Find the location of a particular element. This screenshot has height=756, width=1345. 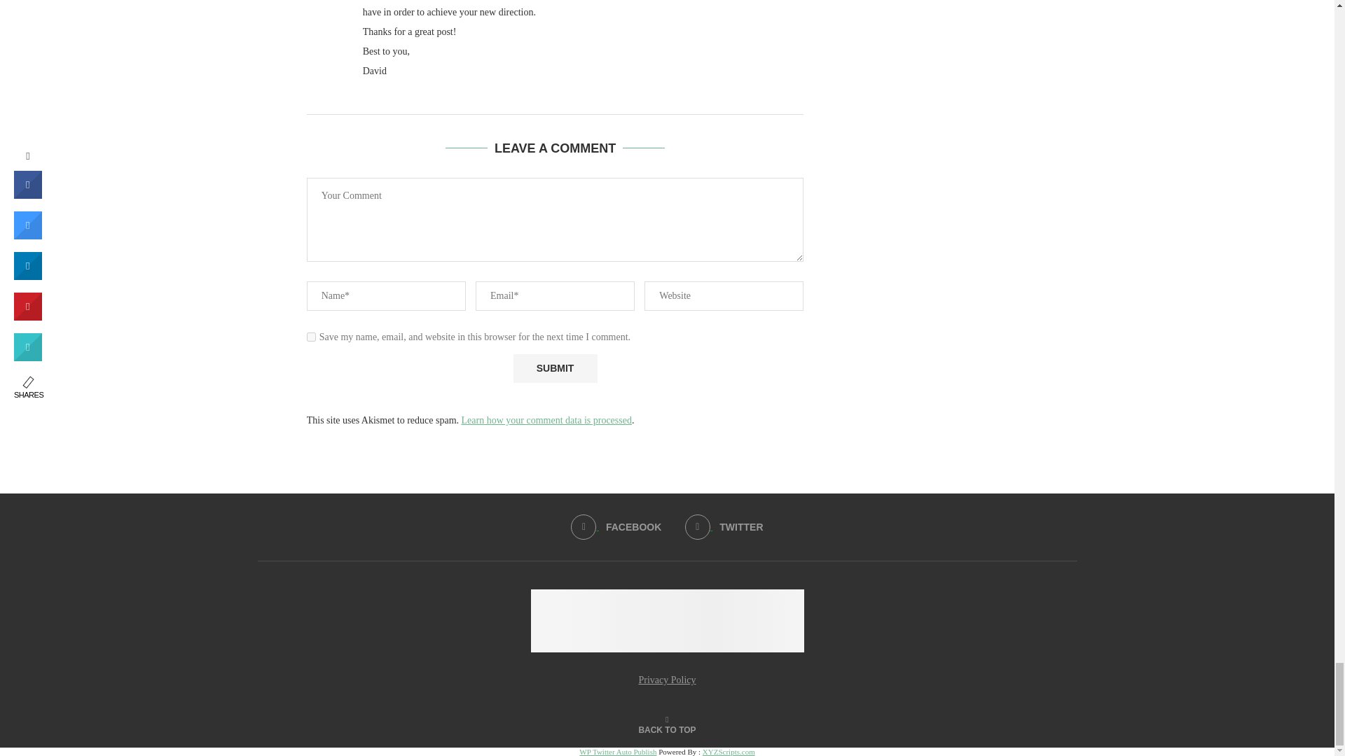

yes is located at coordinates (311, 337).